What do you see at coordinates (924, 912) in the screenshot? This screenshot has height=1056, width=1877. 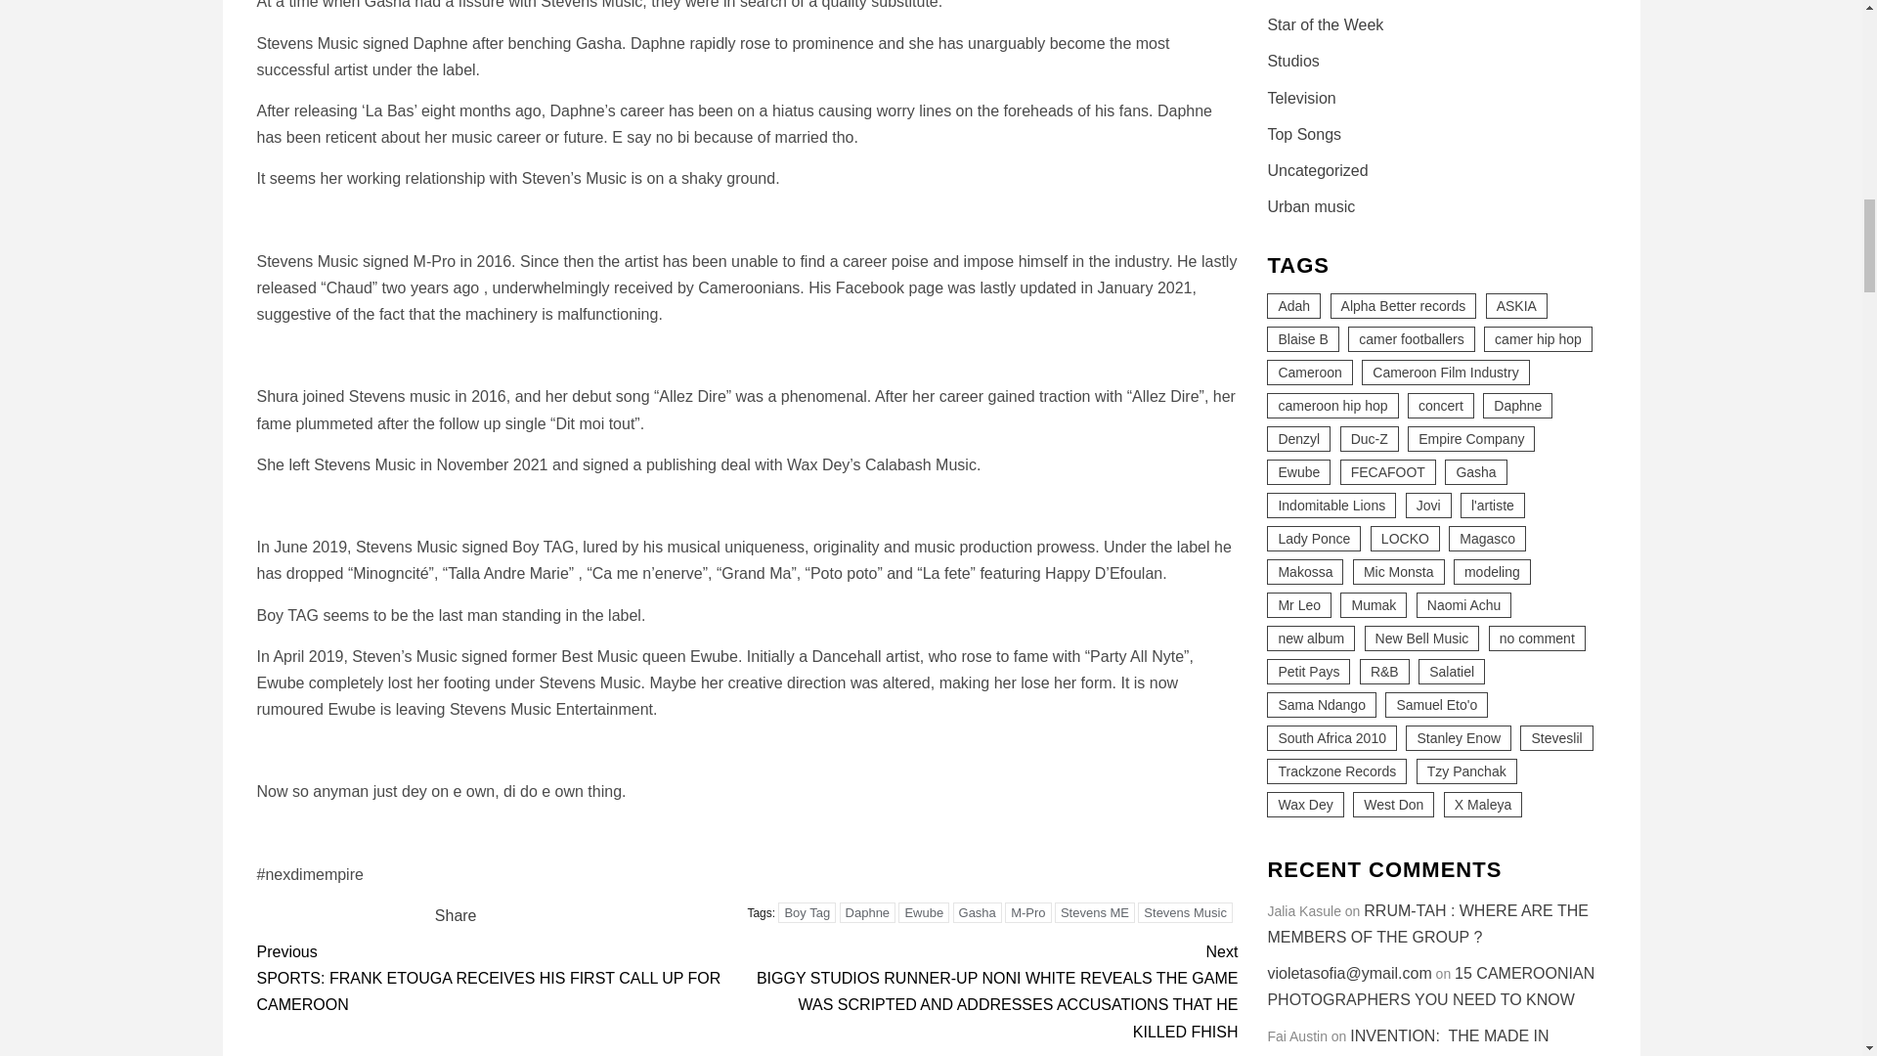 I see `Ewube` at bounding box center [924, 912].